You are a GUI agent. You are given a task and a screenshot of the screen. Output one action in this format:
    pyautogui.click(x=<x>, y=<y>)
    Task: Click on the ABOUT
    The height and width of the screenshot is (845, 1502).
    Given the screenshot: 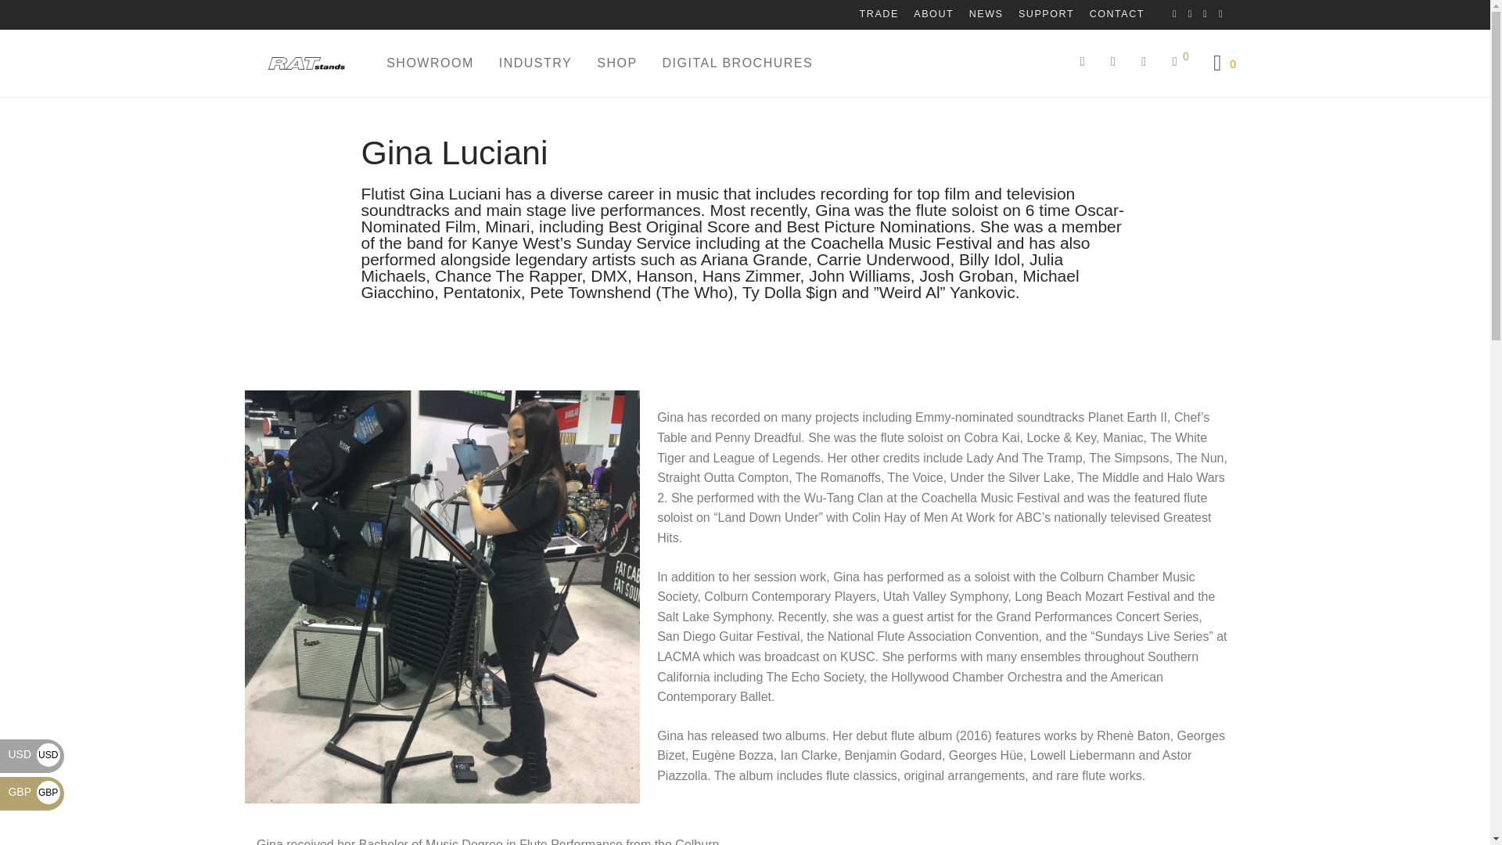 What is the action you would take?
    pyautogui.click(x=932, y=14)
    